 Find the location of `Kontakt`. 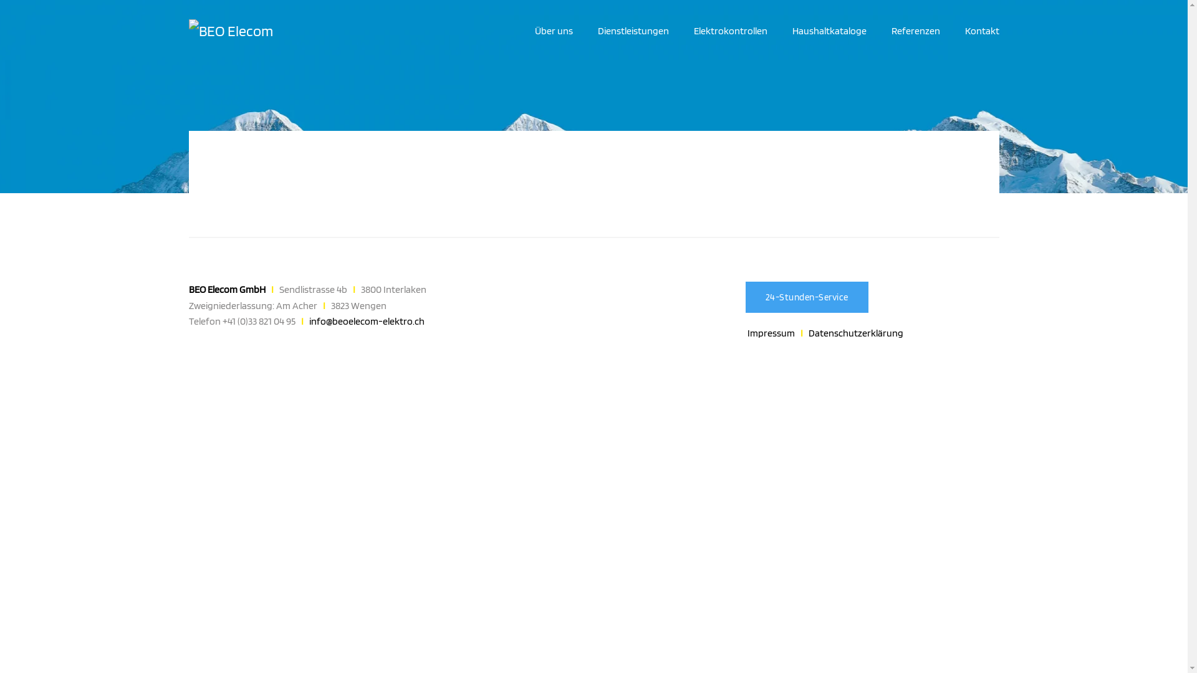

Kontakt is located at coordinates (983, 31).